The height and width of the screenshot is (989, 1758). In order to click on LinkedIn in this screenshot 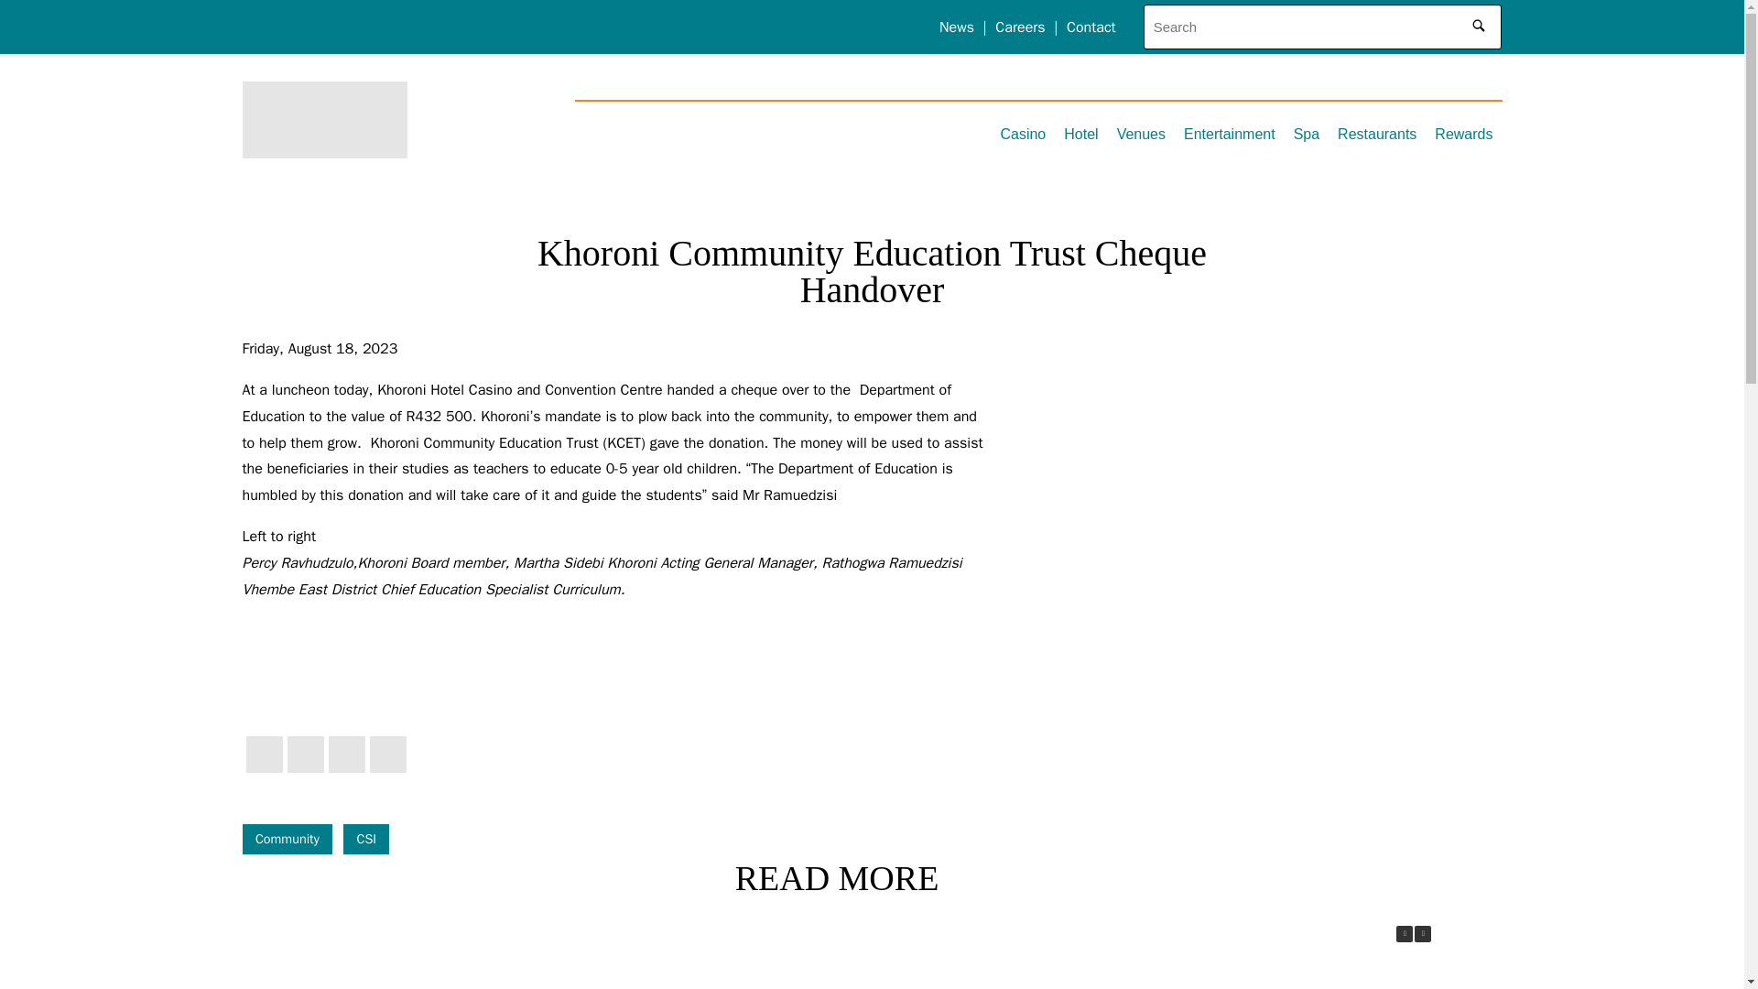, I will do `click(345, 754)`.